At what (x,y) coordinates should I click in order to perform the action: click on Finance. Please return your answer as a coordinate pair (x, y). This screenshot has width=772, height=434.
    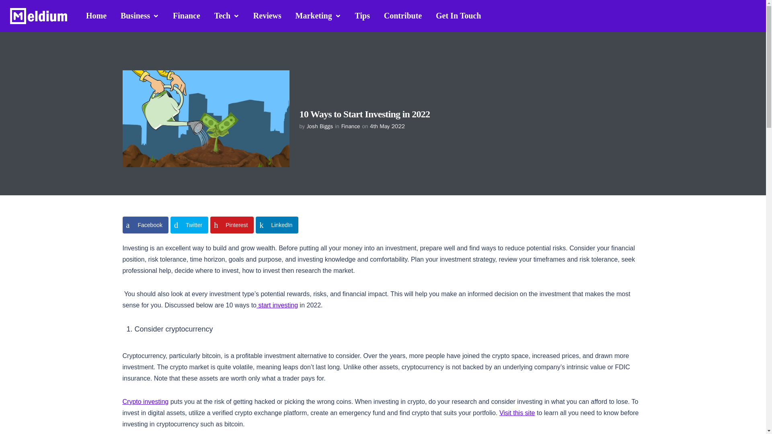
    Looking at the image, I should click on (351, 126).